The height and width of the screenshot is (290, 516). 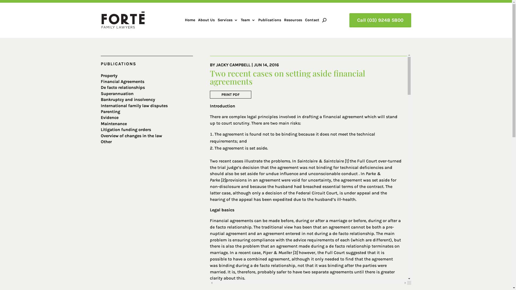 I want to click on Financial Agreements, so click(x=123, y=82).